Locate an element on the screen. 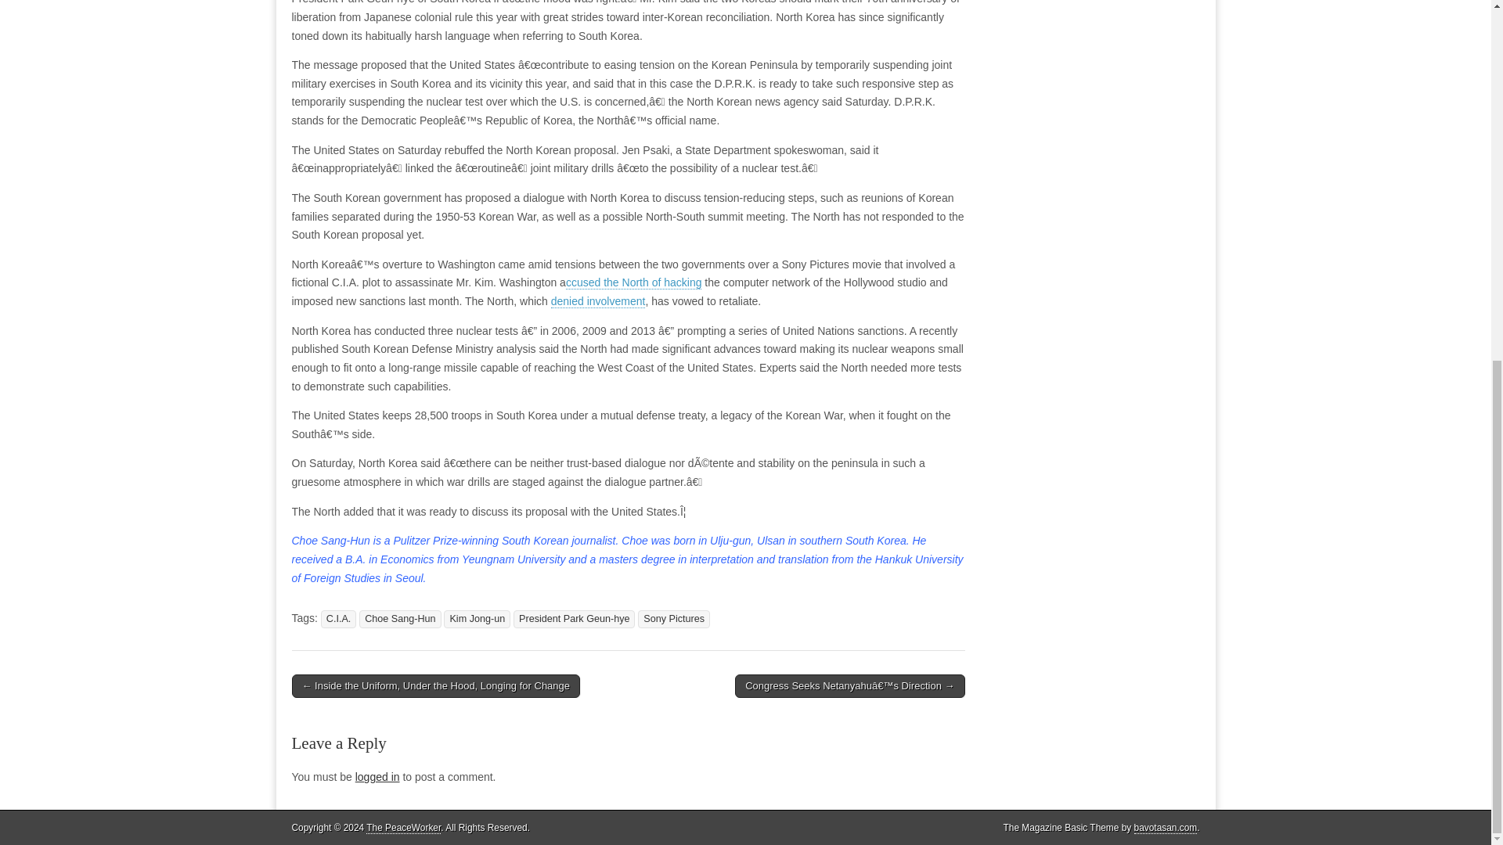  Sony Pictures is located at coordinates (673, 619).